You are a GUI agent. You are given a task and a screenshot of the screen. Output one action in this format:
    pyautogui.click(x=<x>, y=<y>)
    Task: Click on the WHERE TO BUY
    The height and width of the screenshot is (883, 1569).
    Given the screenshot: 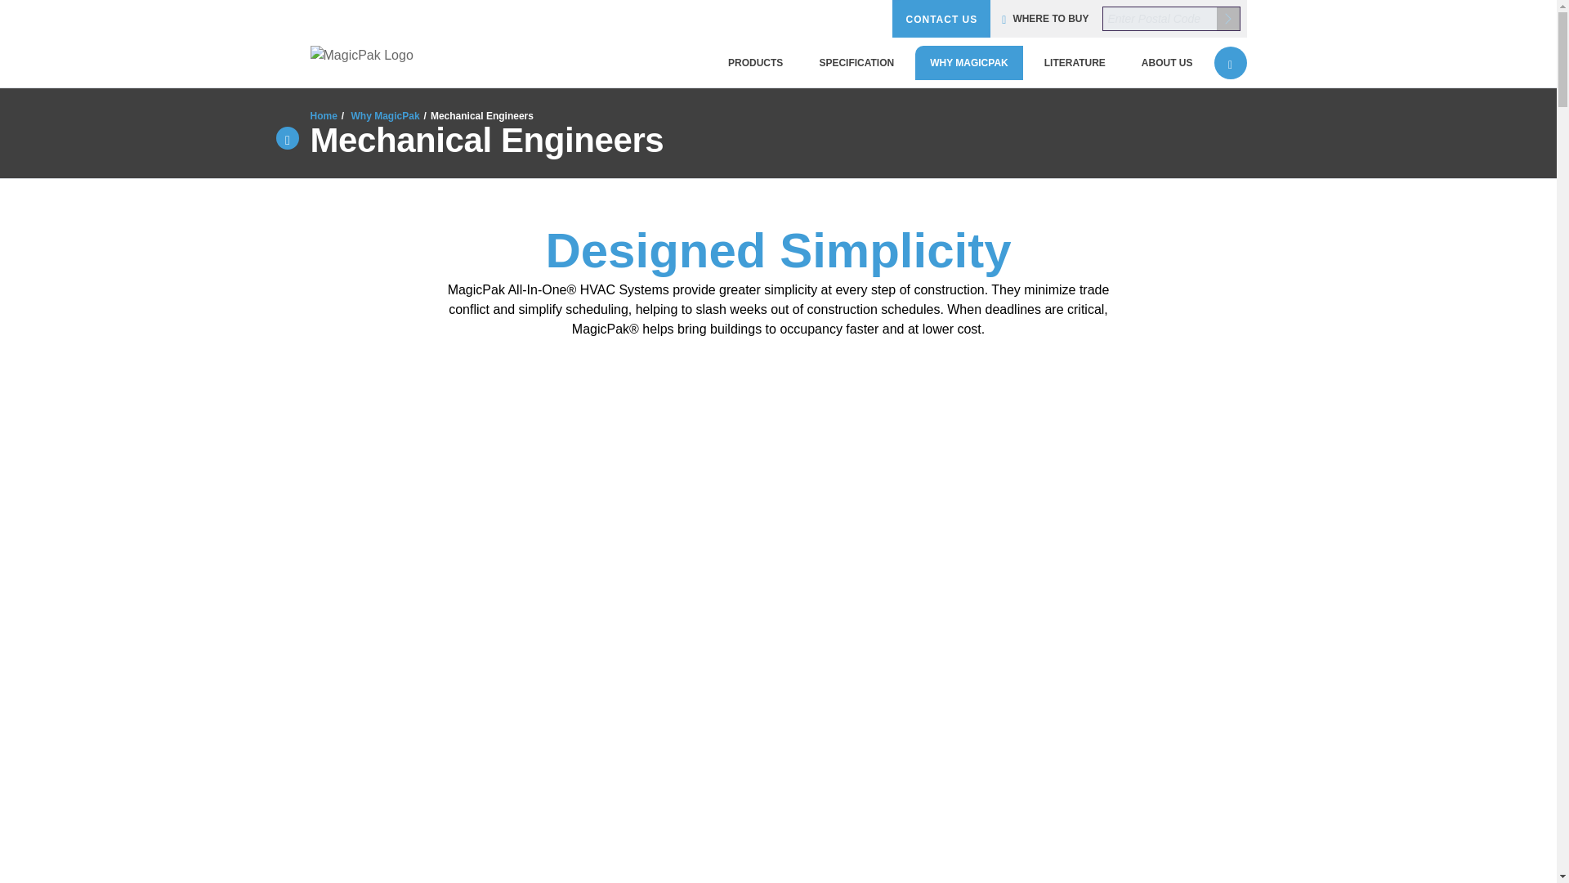 What is the action you would take?
    pyautogui.click(x=1045, y=18)
    